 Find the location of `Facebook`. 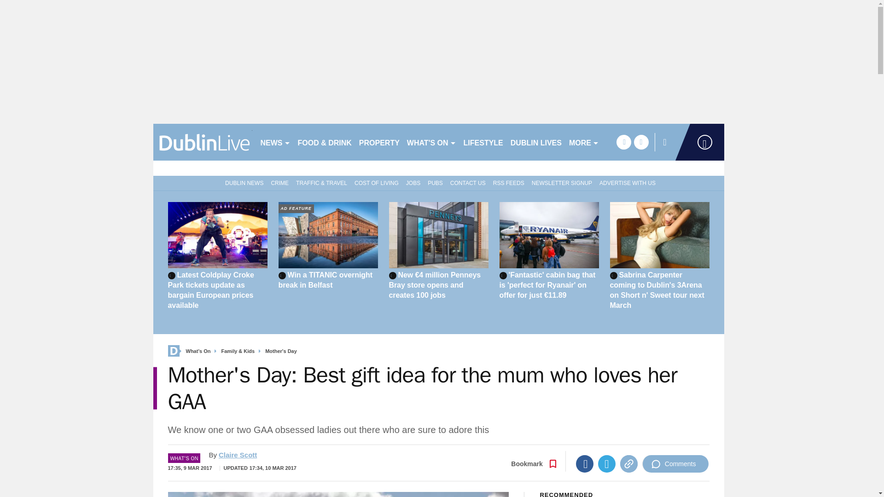

Facebook is located at coordinates (585, 464).